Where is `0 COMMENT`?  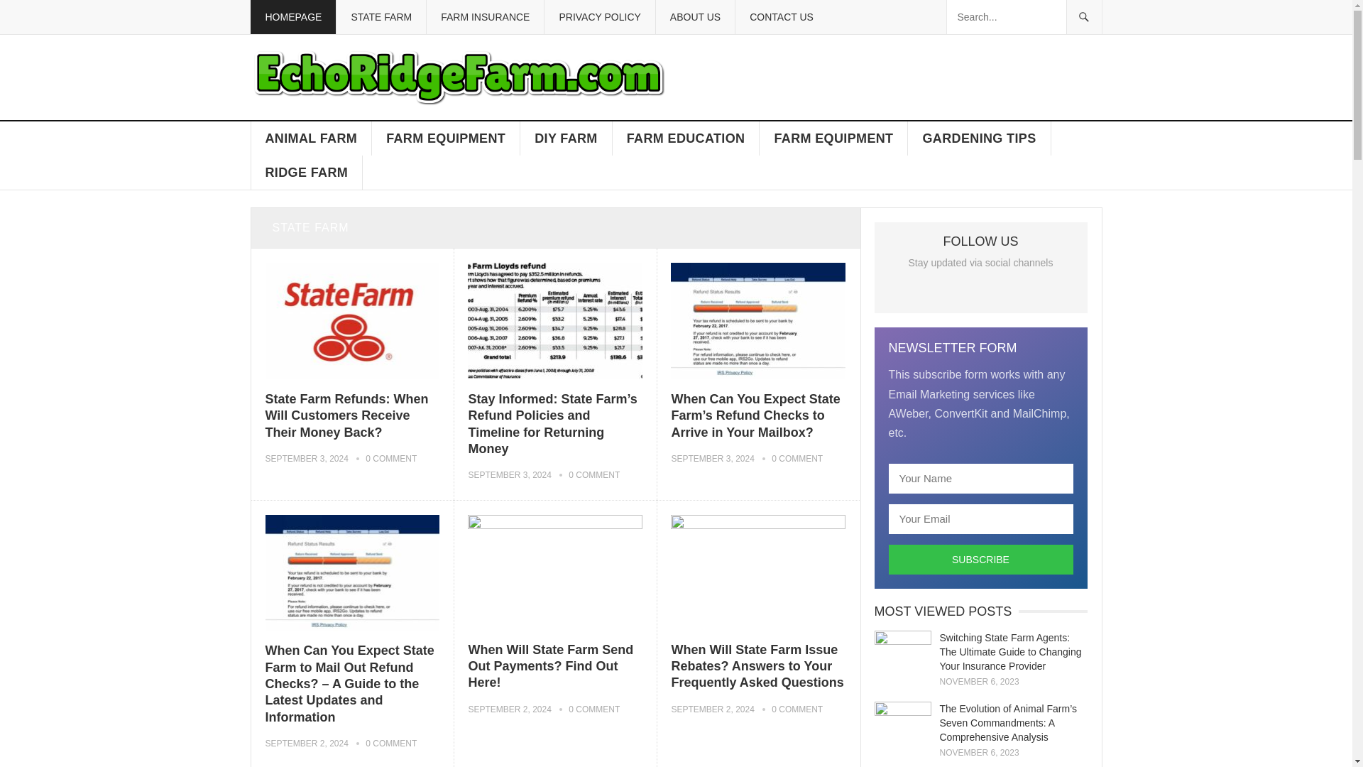 0 COMMENT is located at coordinates (390, 459).